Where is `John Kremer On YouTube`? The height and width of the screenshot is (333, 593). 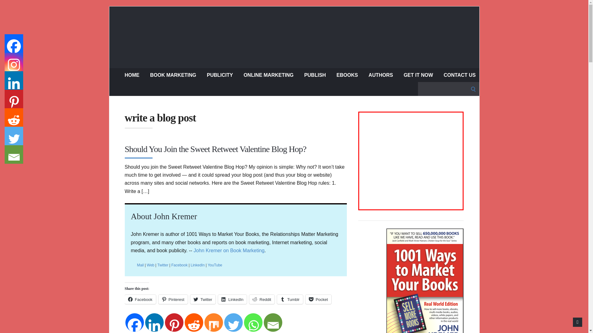 John Kremer On YouTube is located at coordinates (215, 265).